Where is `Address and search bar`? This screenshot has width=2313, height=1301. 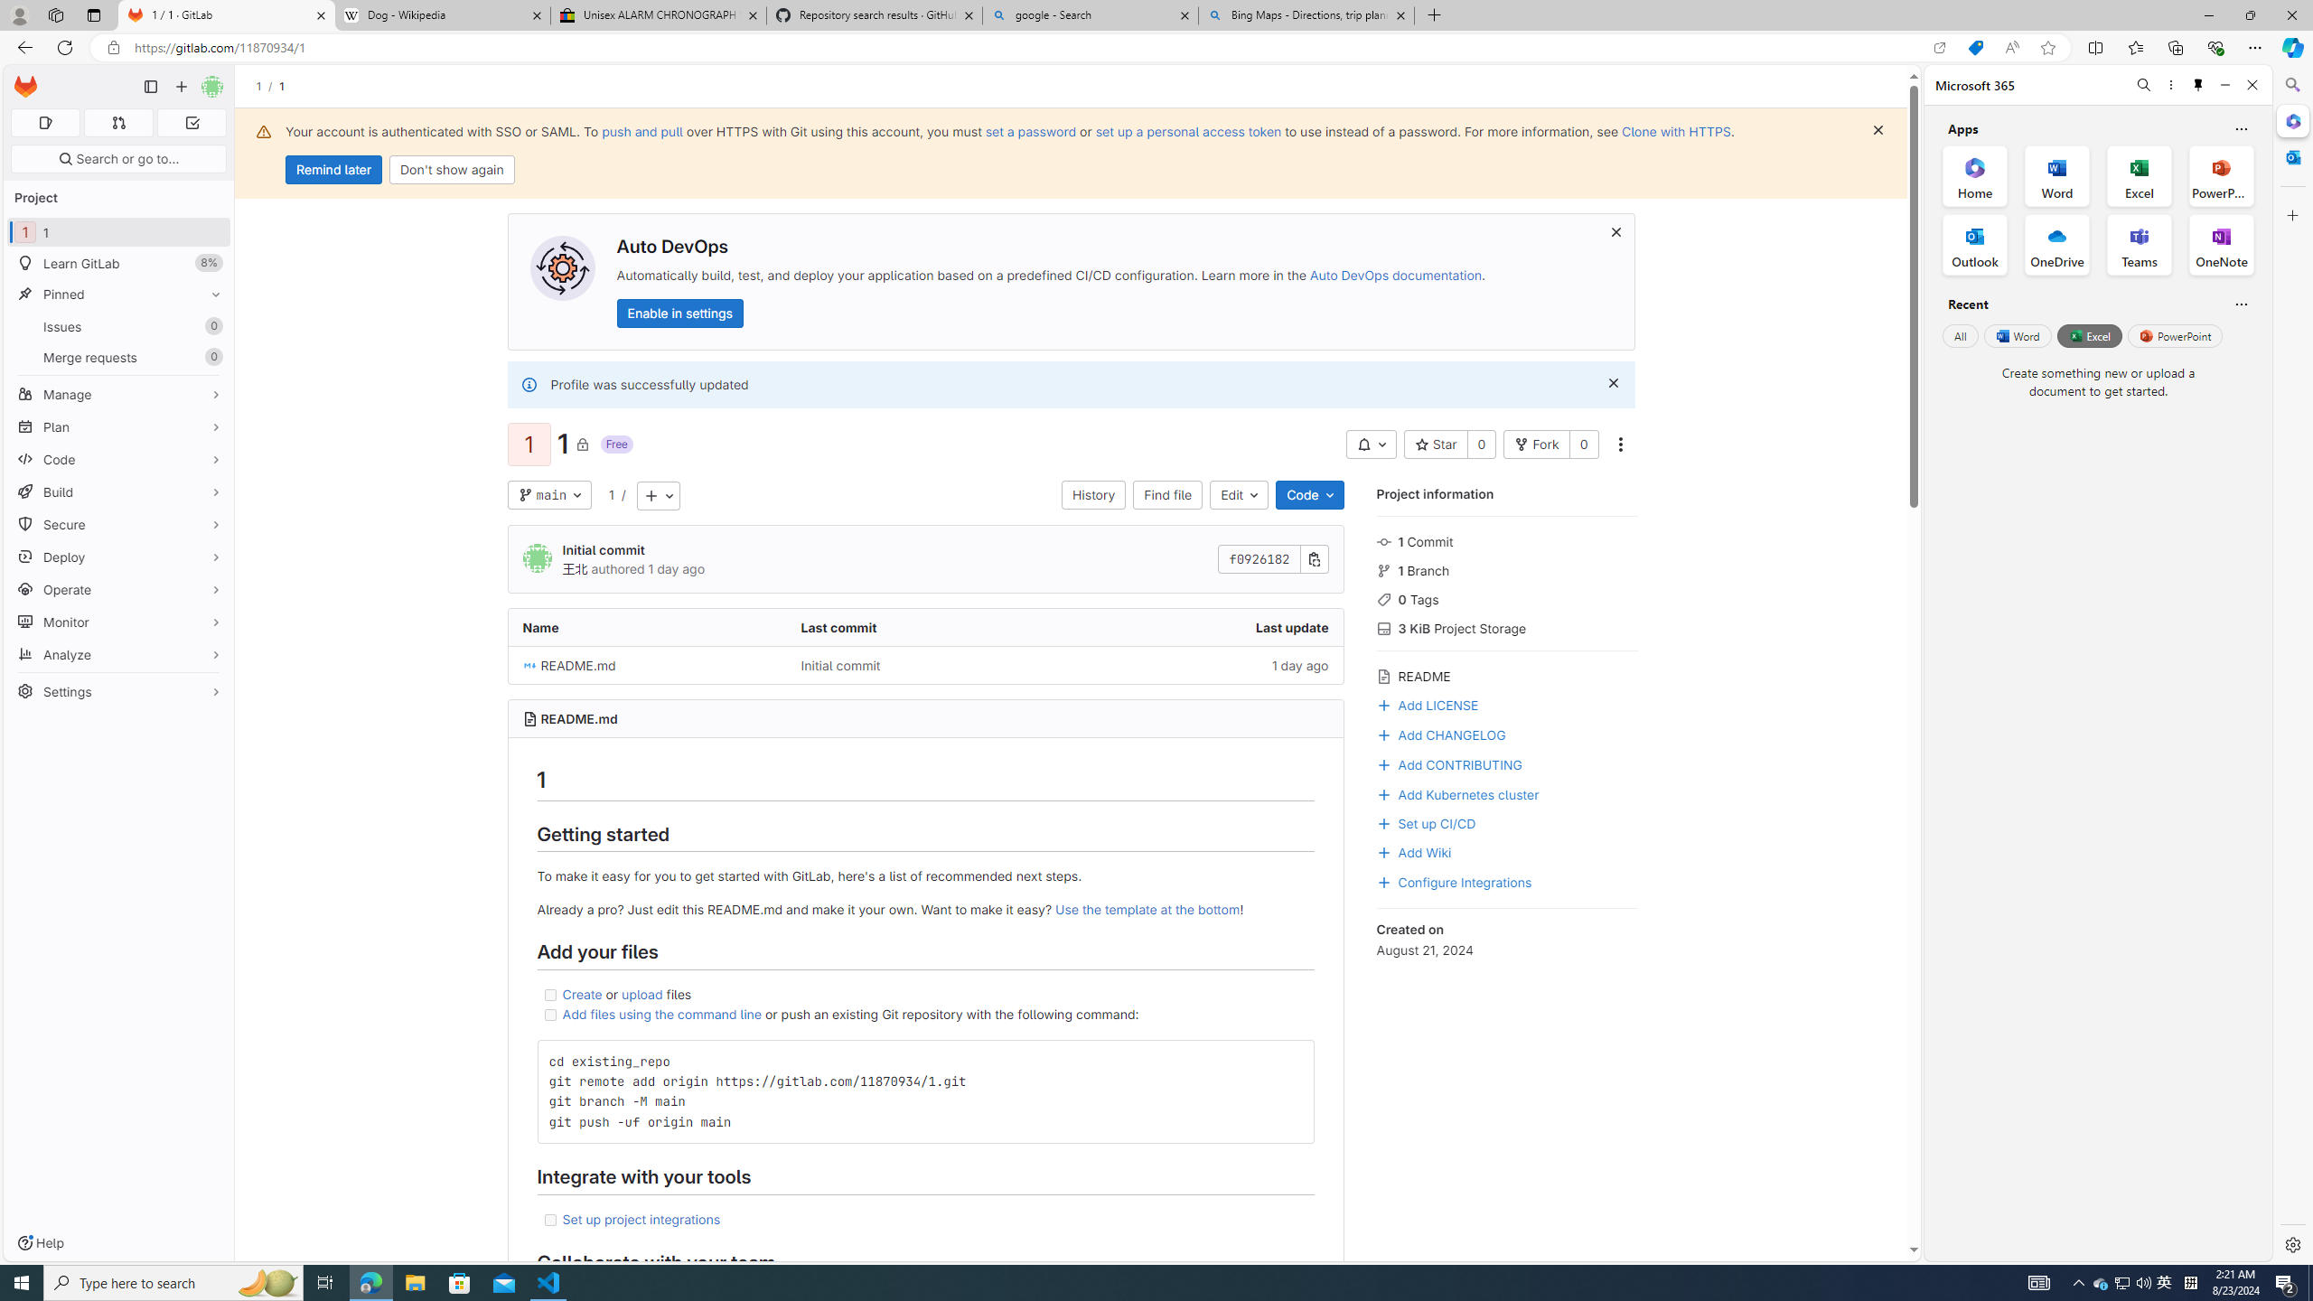 Address and search bar is located at coordinates (1028, 48).